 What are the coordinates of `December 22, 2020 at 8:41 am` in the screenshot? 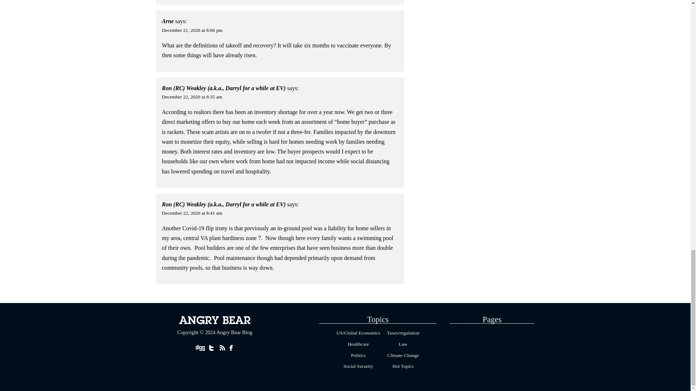 It's located at (192, 213).